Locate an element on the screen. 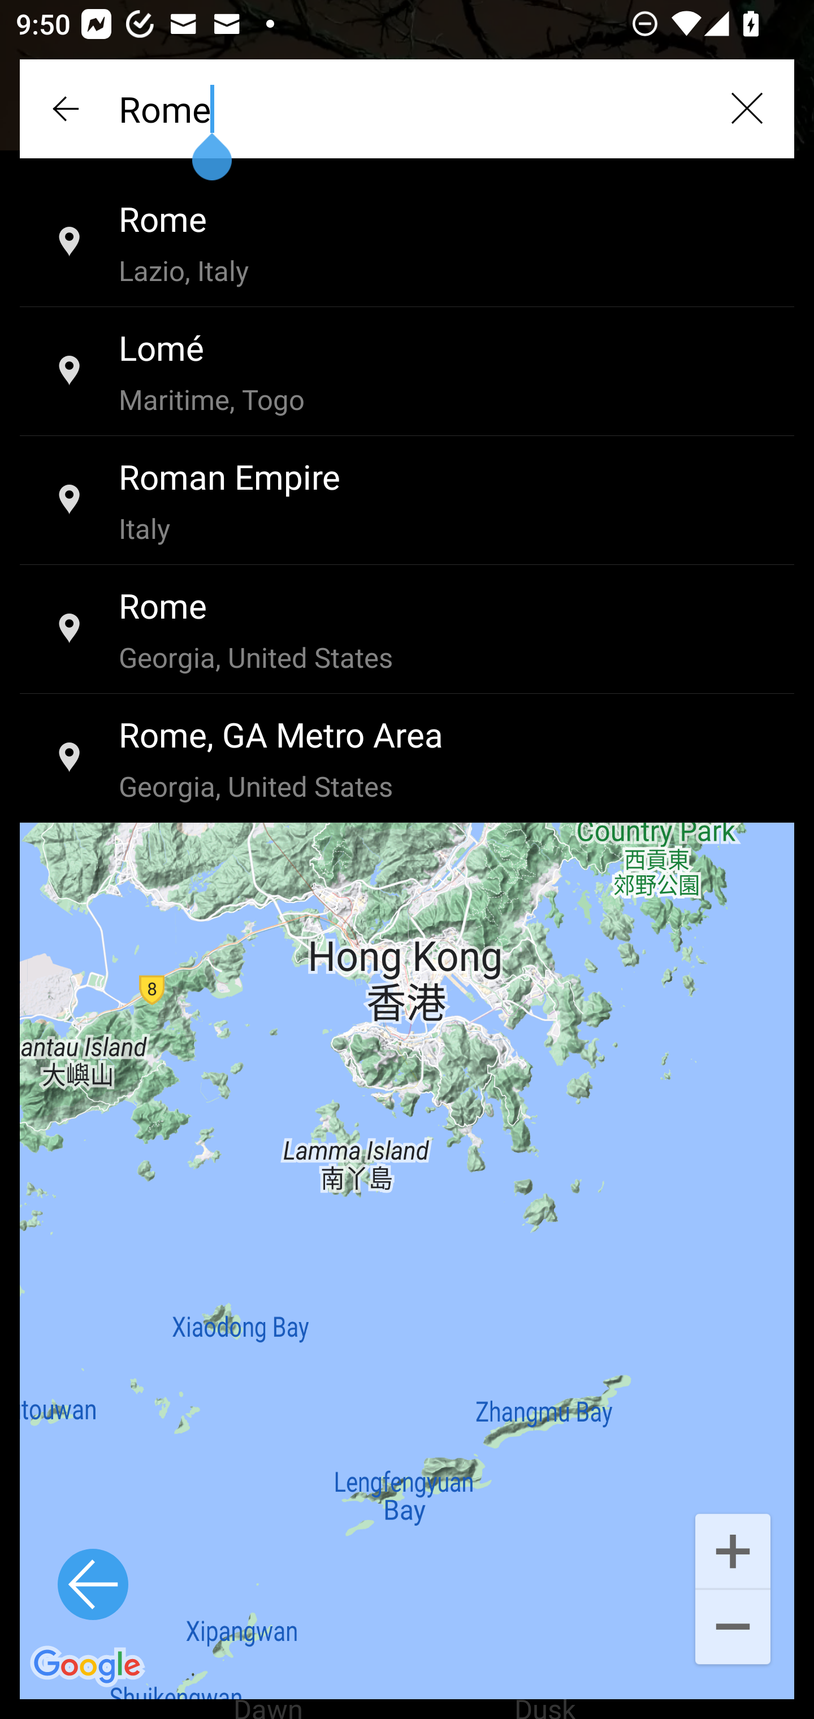 This screenshot has height=1719, width=814.  Rome, GA Metro Area Georgia, United States is located at coordinates (407, 759).